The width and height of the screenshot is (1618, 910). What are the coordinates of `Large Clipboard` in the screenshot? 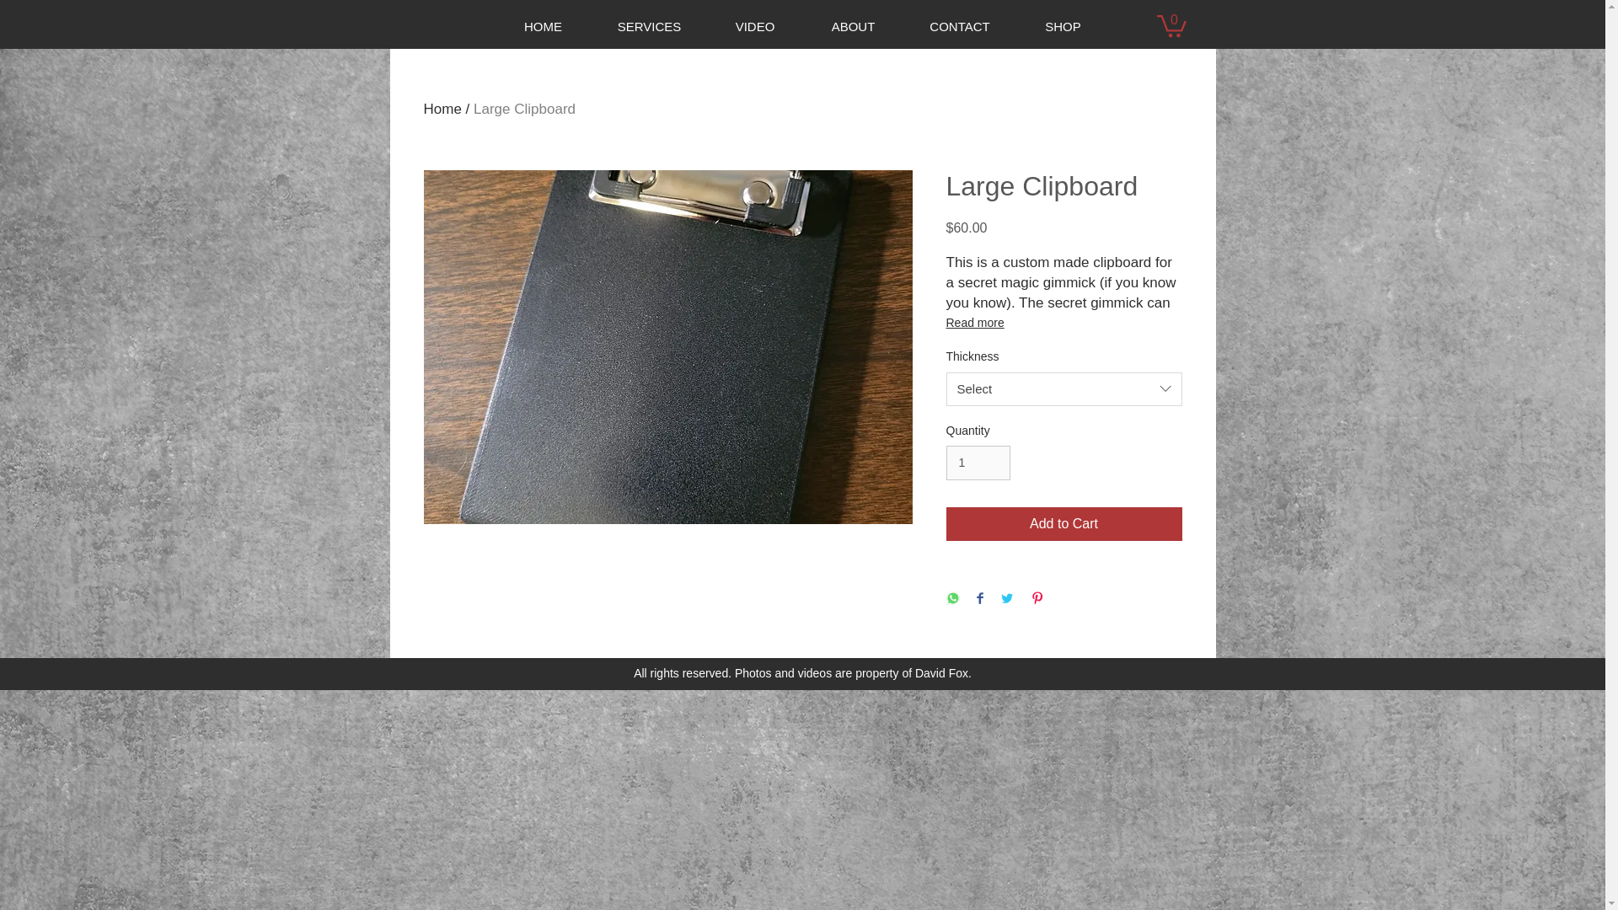 It's located at (524, 109).